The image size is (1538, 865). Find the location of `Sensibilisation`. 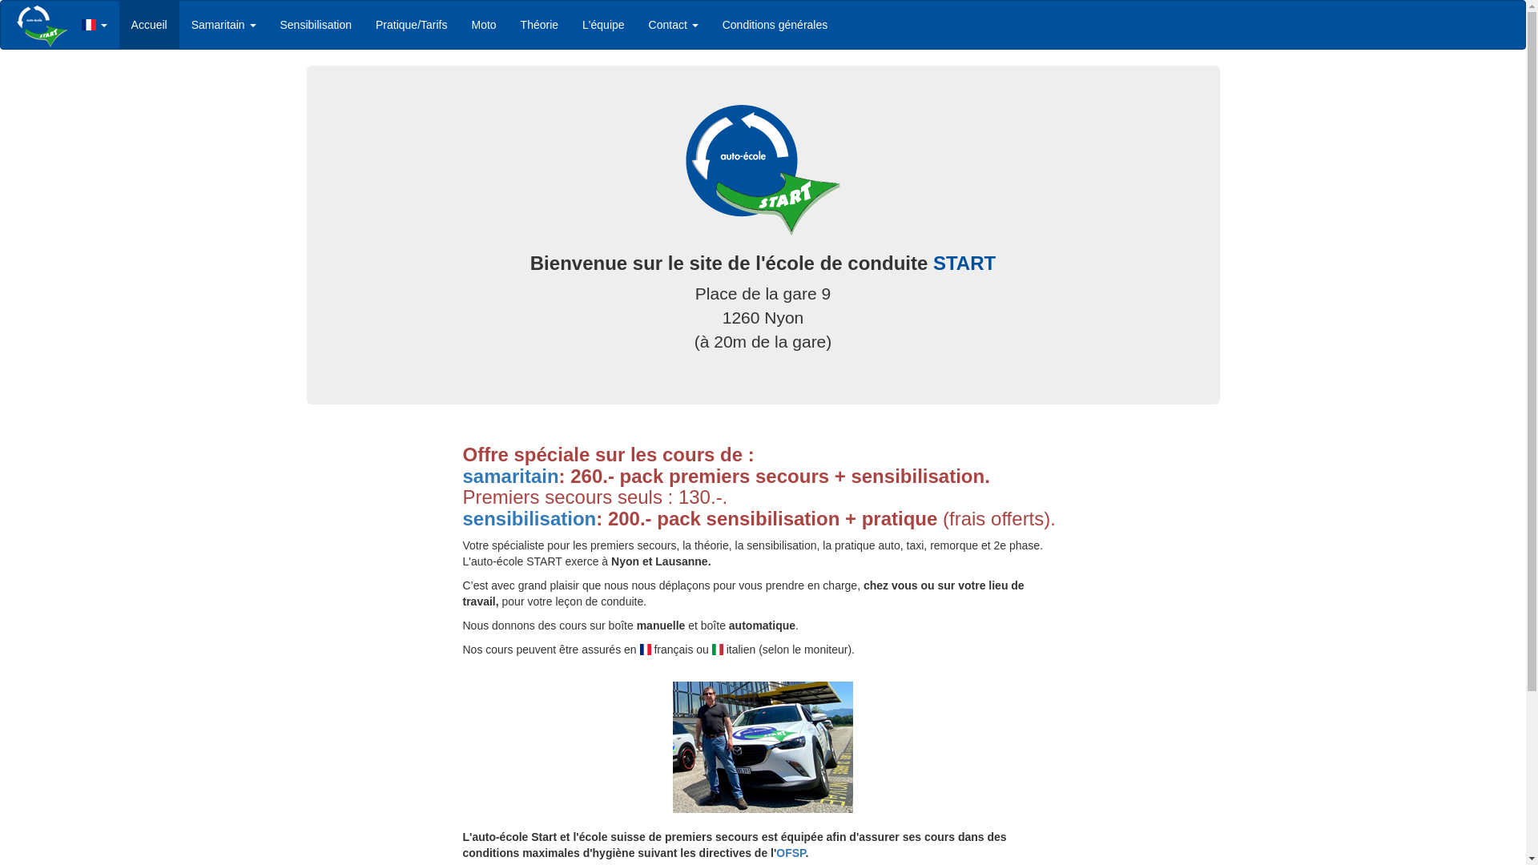

Sensibilisation is located at coordinates (316, 25).